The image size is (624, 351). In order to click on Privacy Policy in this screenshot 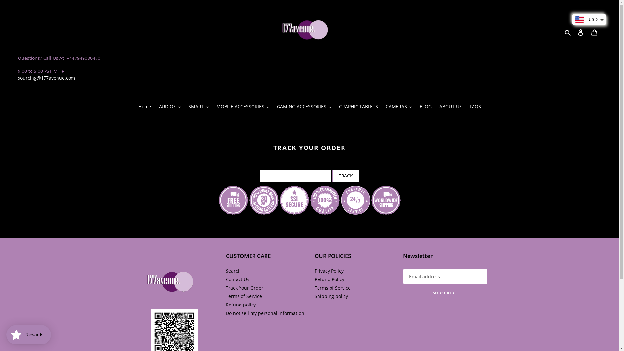, I will do `click(329, 271)`.